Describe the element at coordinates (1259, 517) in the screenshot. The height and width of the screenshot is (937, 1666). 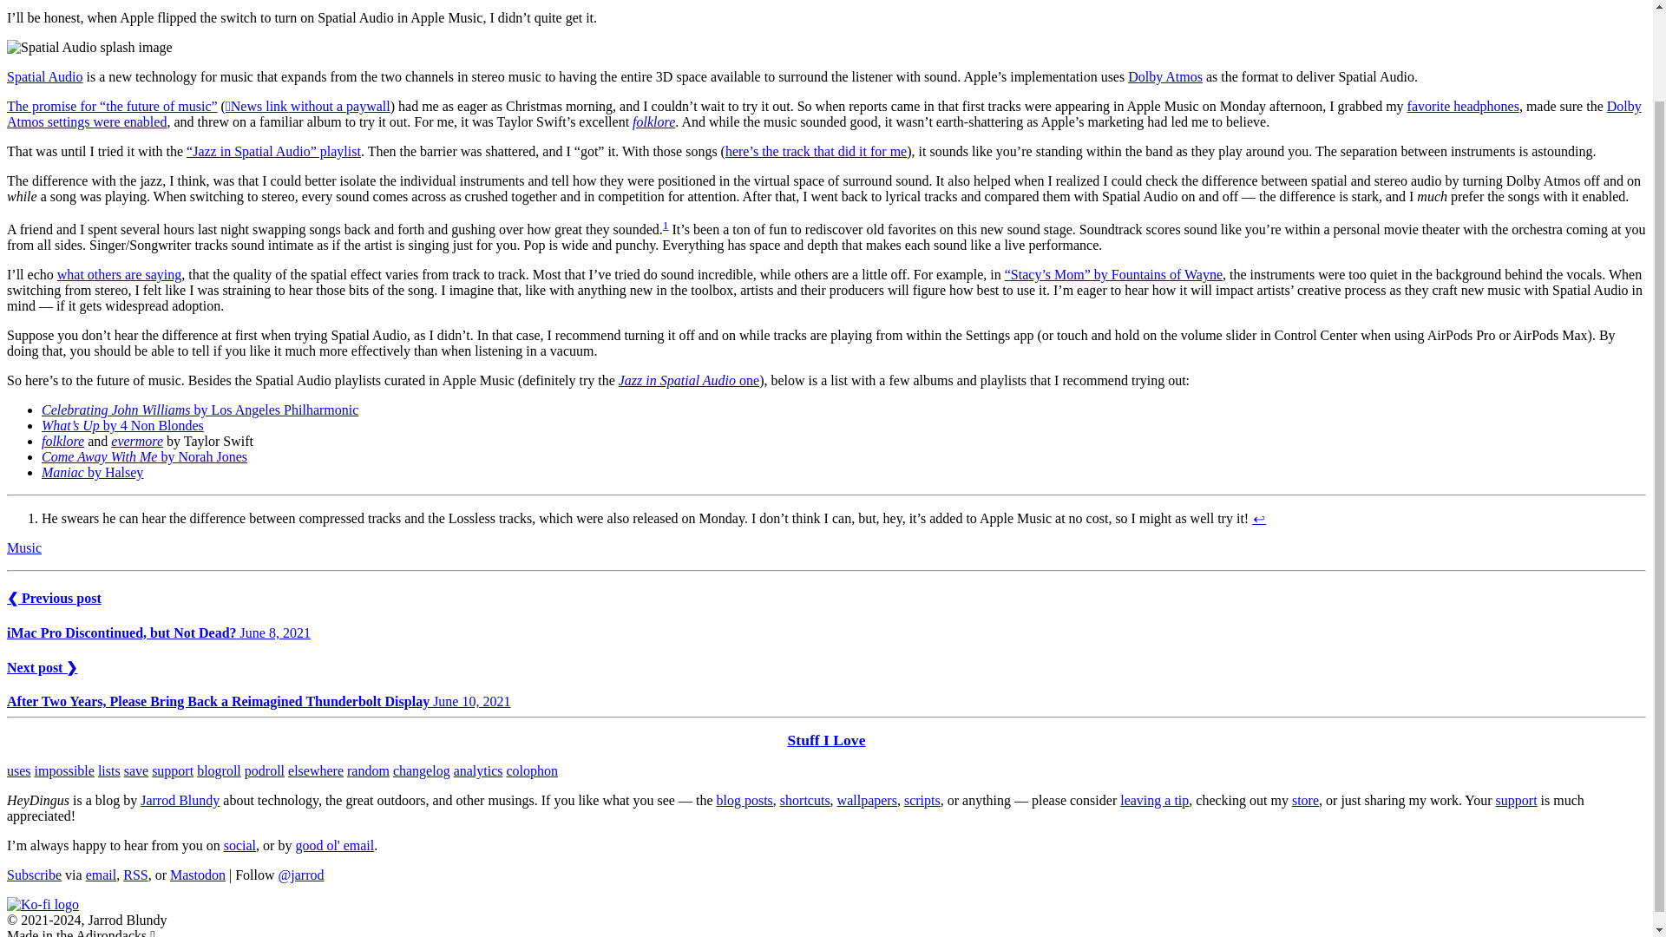
I see `return to article` at that location.